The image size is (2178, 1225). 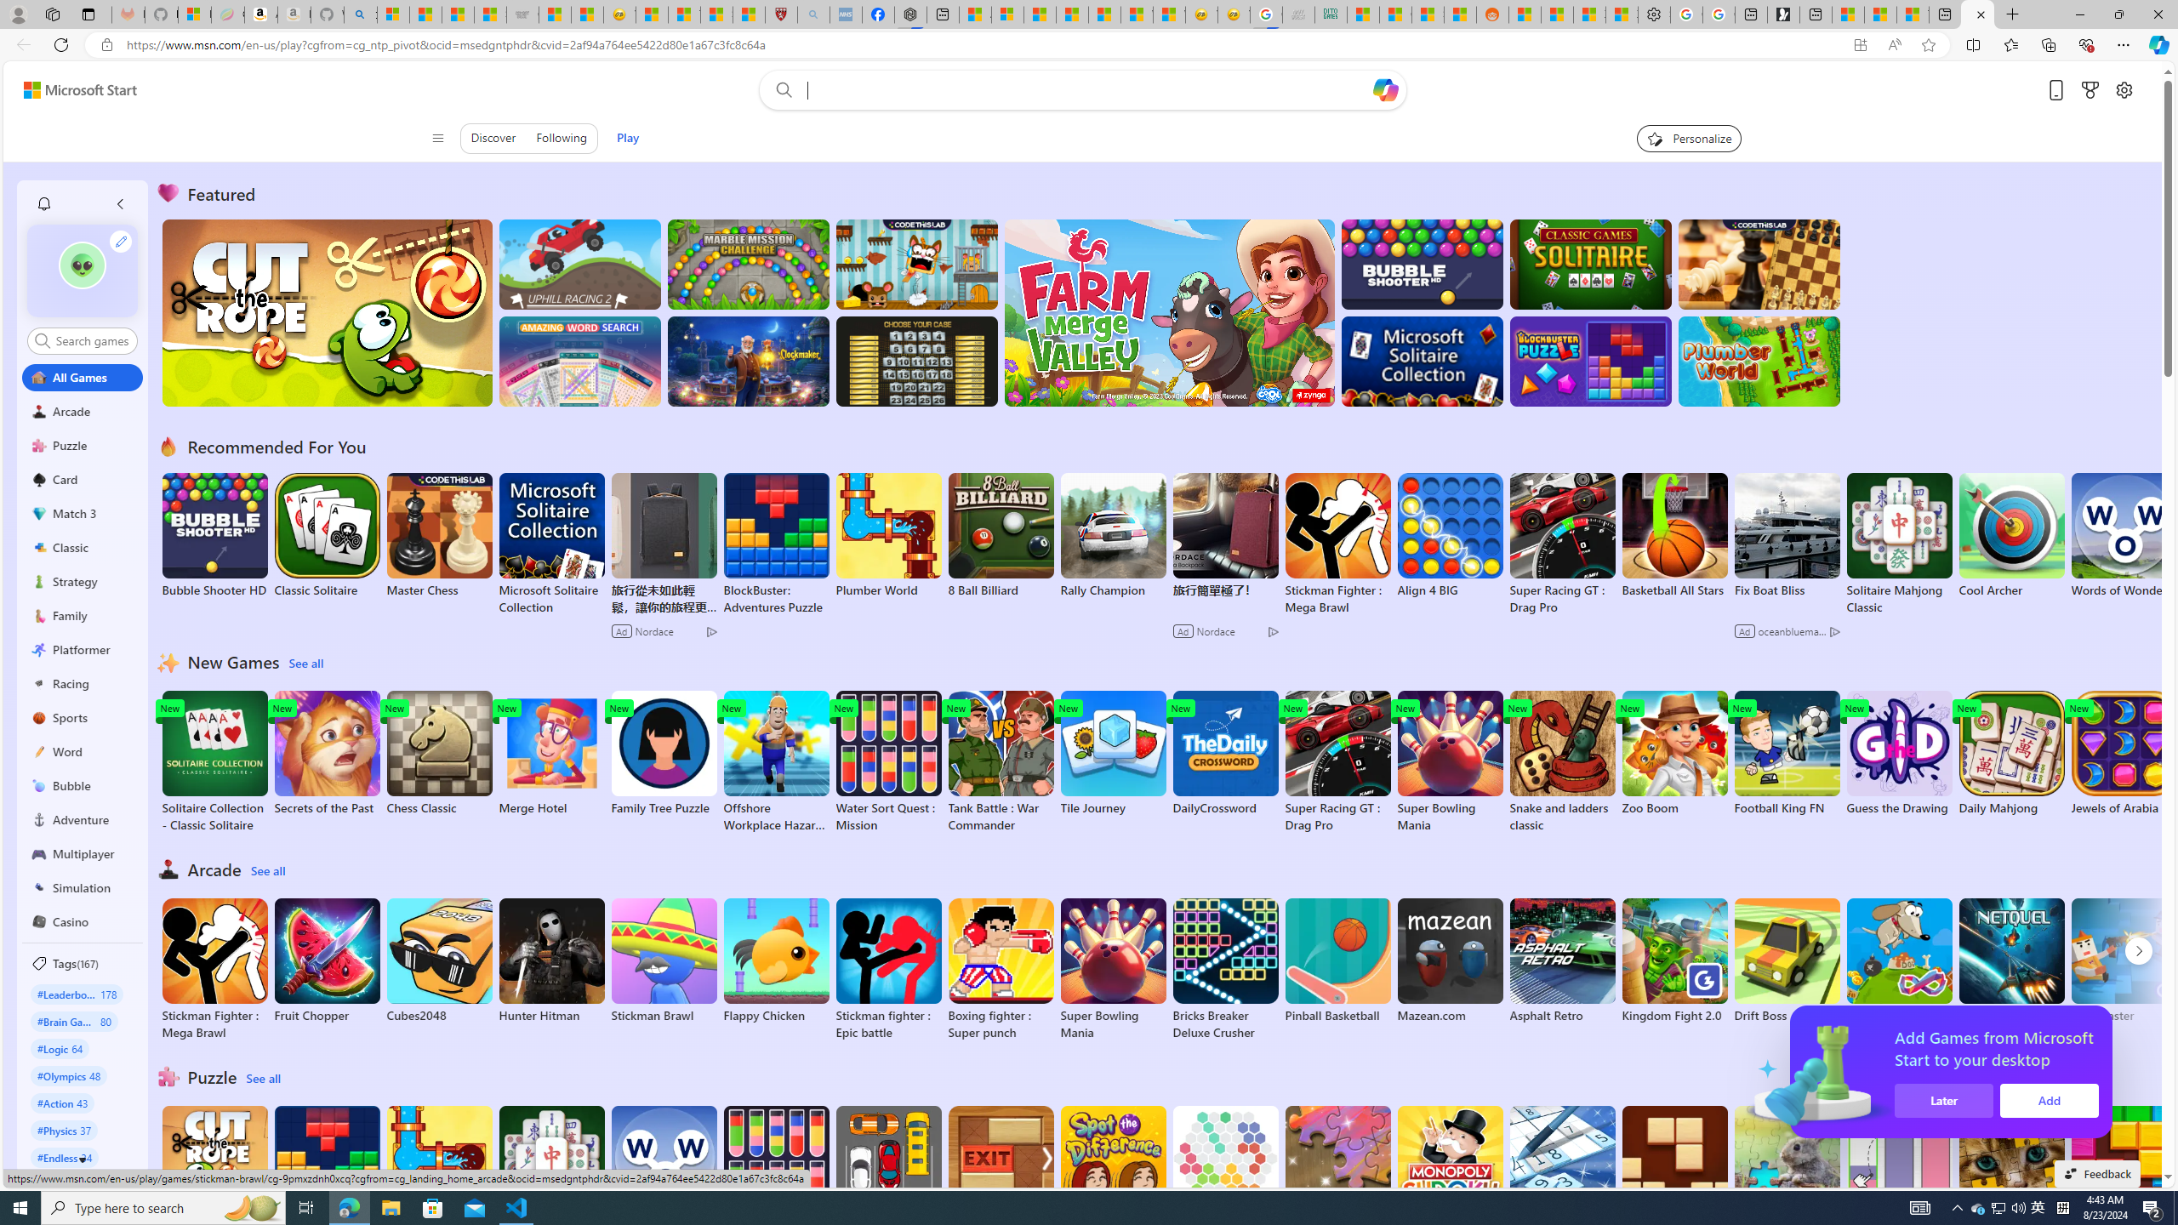 What do you see at coordinates (551, 544) in the screenshot?
I see `Microsoft Solitaire Collection` at bounding box center [551, 544].